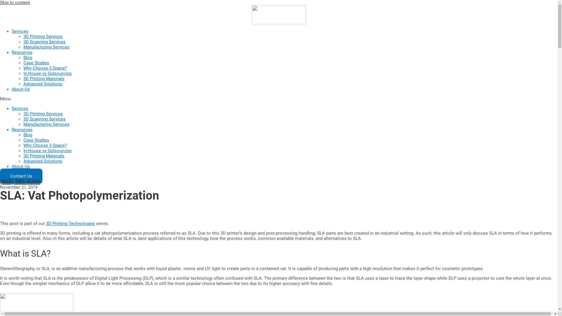 Image resolution: width=562 pixels, height=316 pixels. Describe the element at coordinates (46, 124) in the screenshot. I see `Manufacturing Services` at that location.